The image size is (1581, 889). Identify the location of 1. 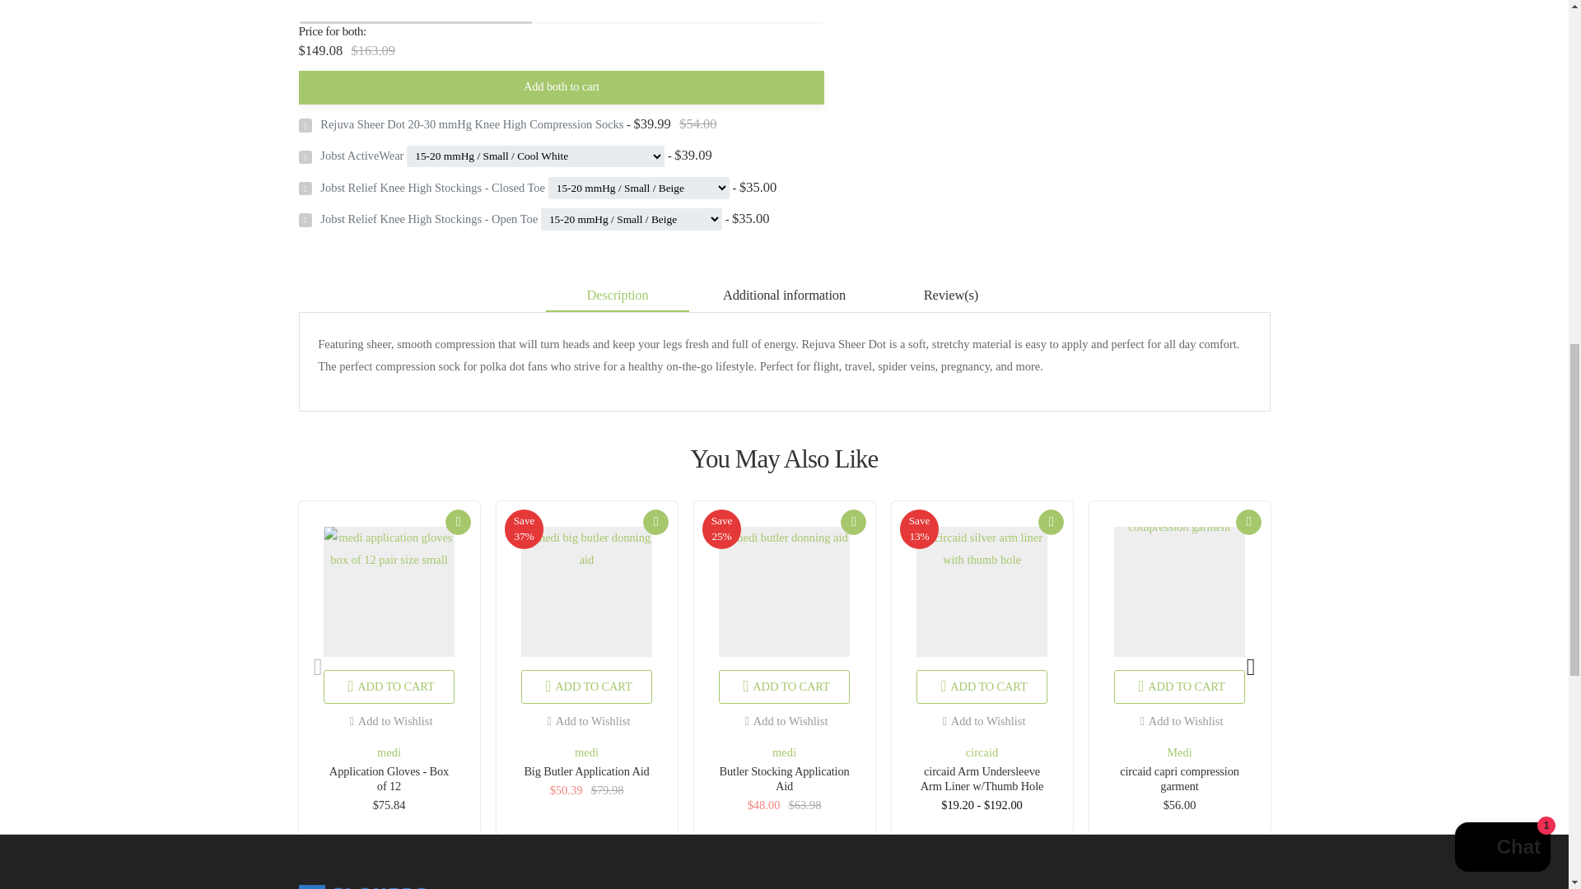
(1070, 845).